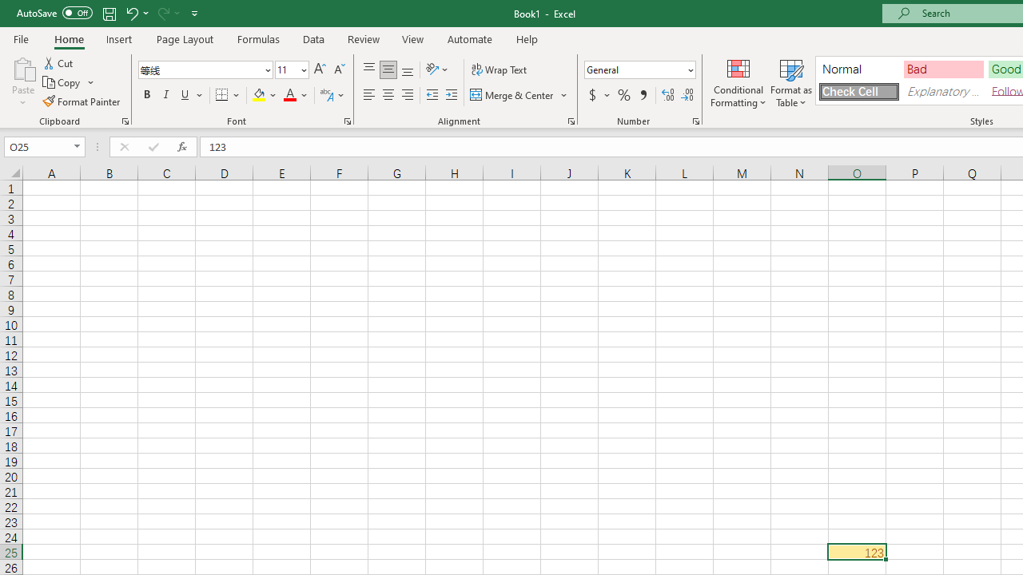 Image resolution: width=1023 pixels, height=575 pixels. I want to click on Wrap Text, so click(499, 70).